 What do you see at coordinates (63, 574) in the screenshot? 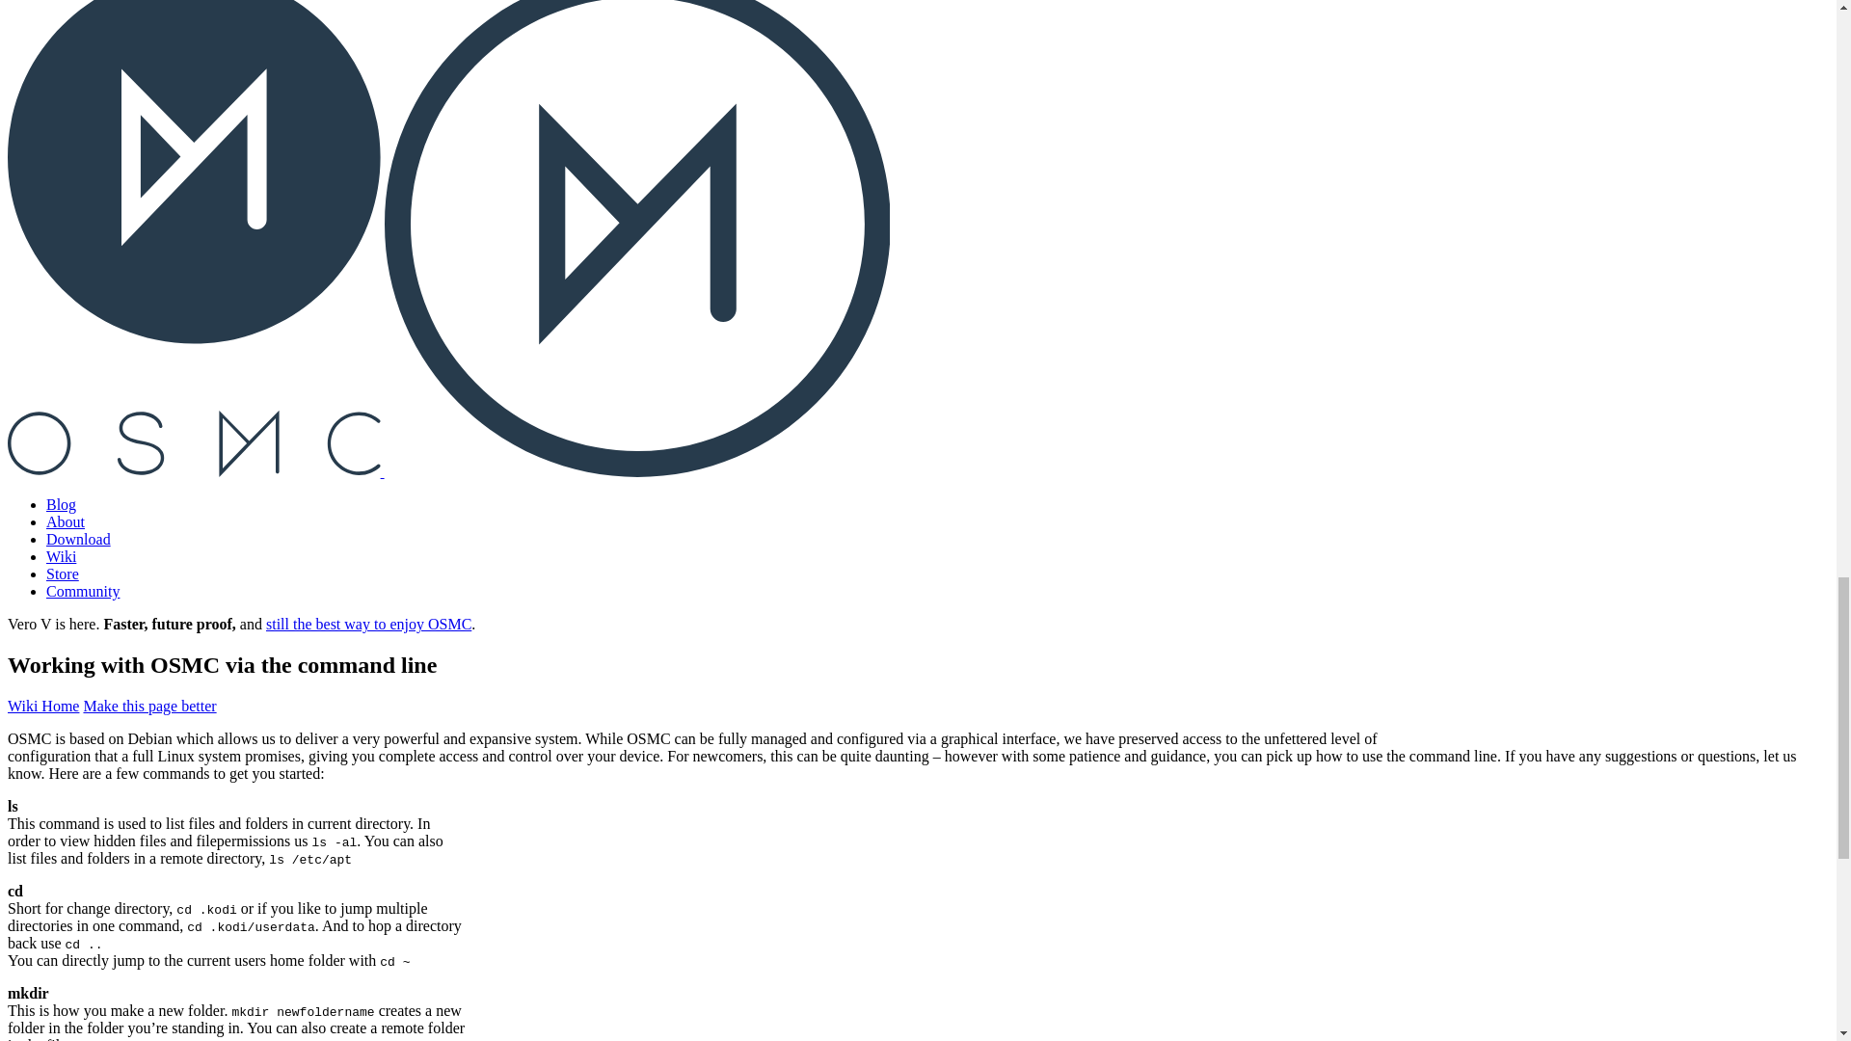
I see `Store` at bounding box center [63, 574].